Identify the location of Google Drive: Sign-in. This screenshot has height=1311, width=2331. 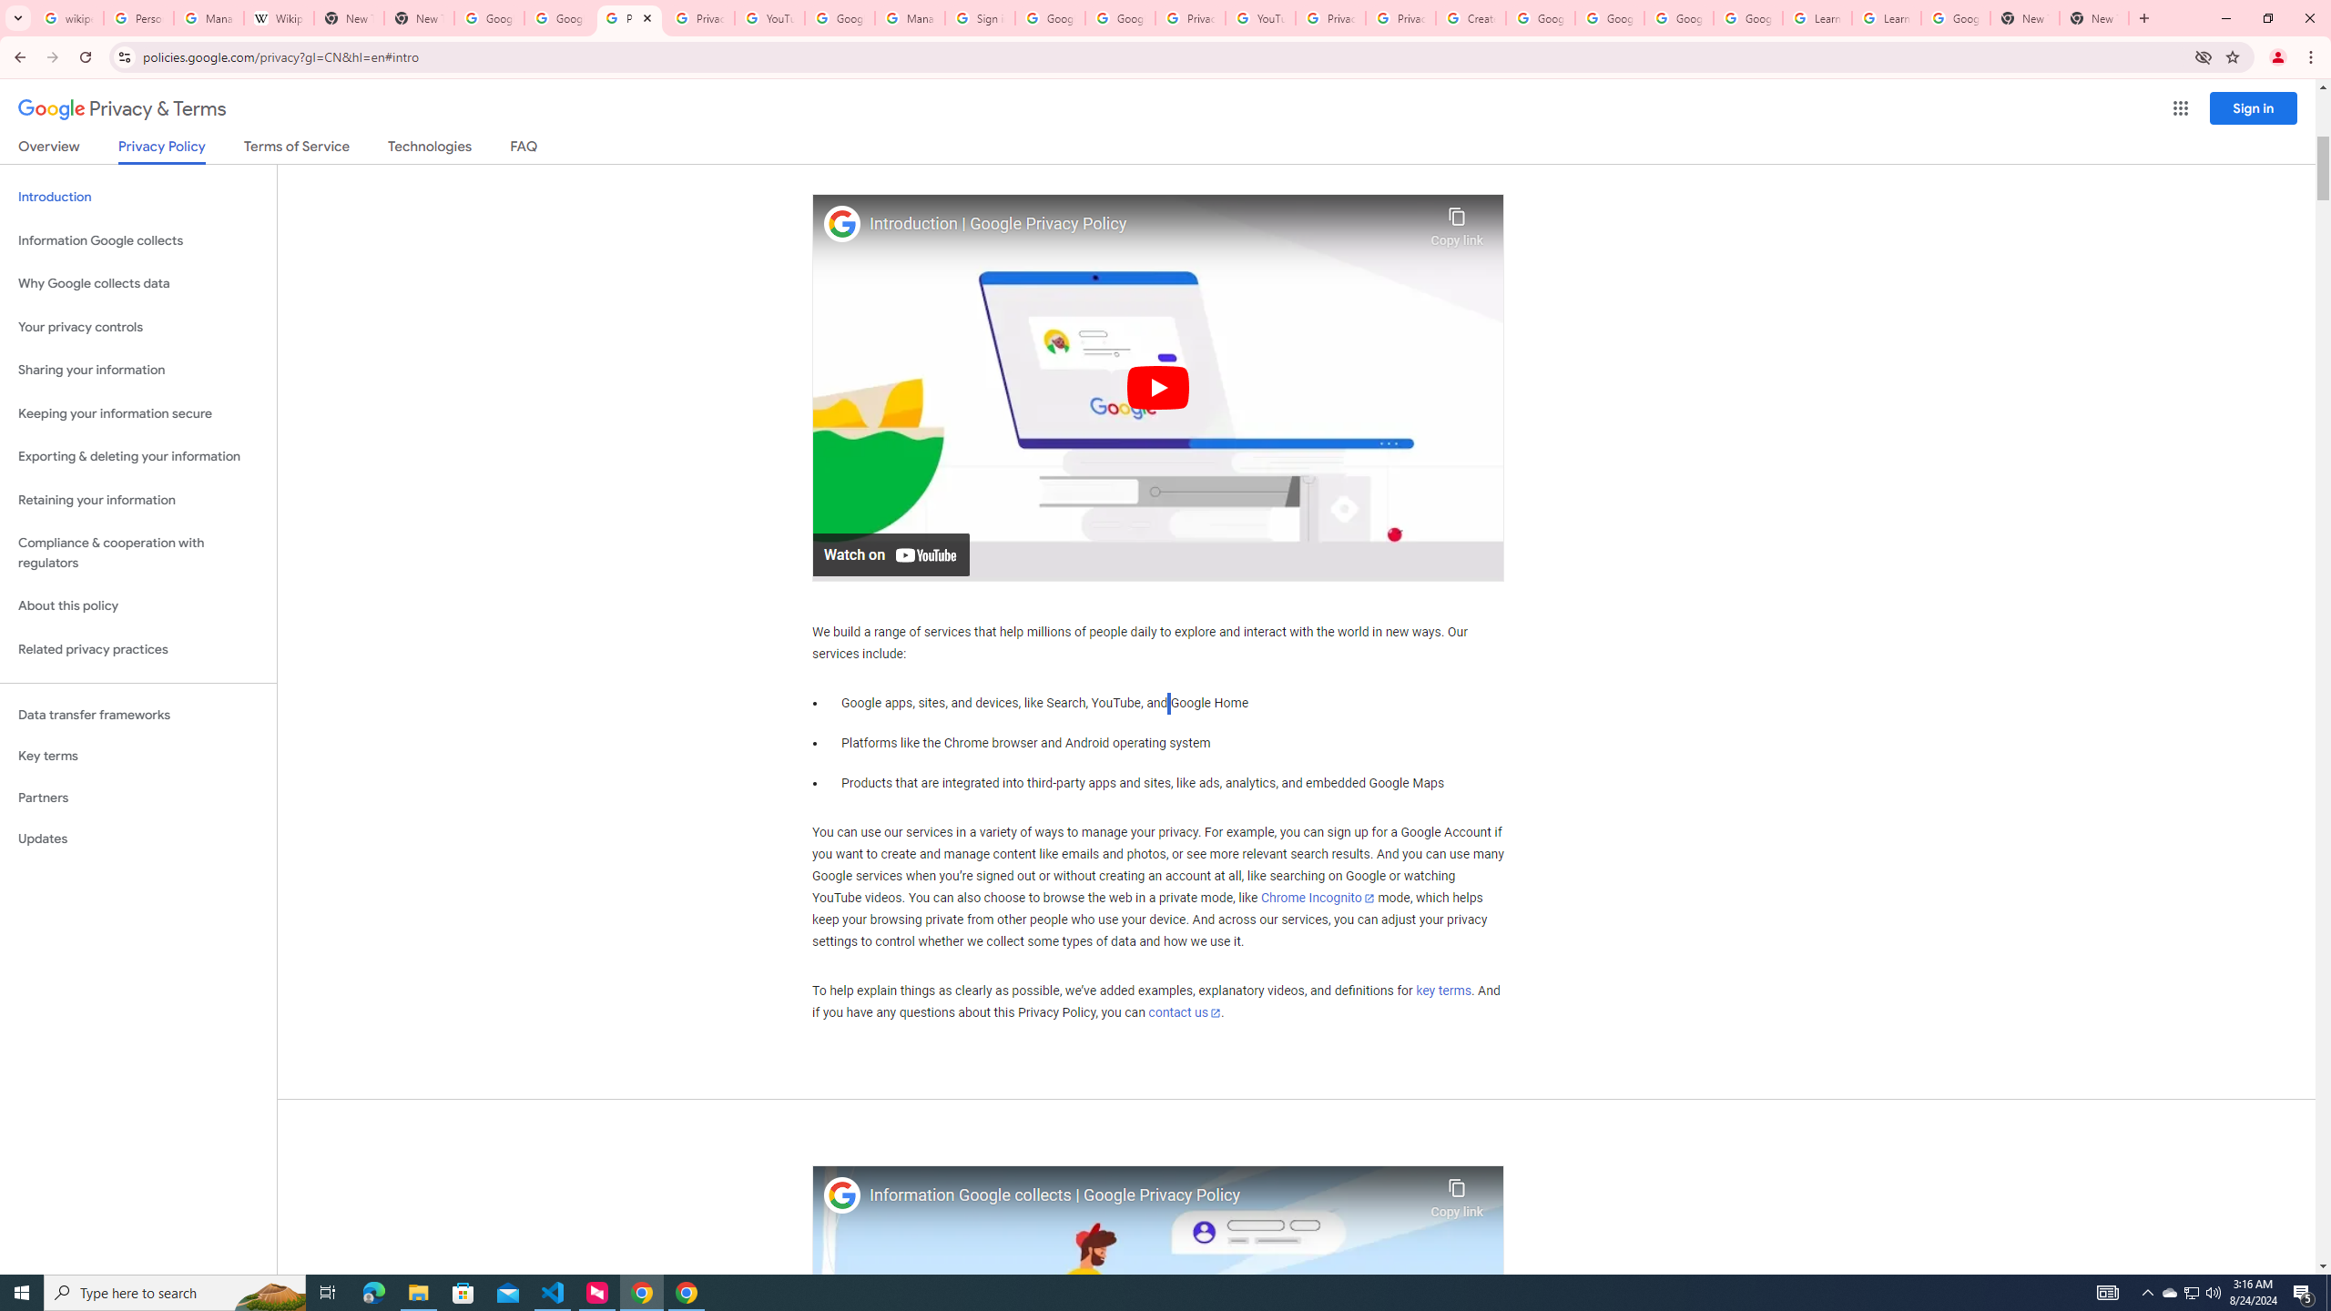
(559, 18).